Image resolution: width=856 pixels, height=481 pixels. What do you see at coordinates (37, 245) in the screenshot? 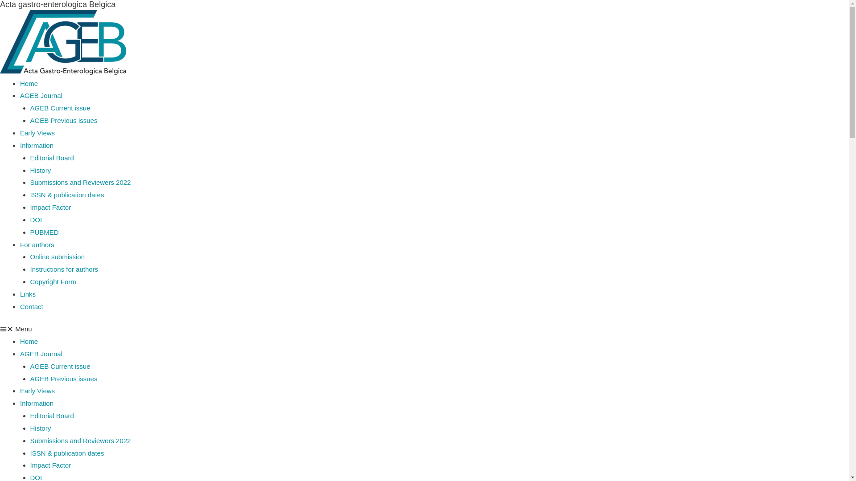
I see `For authors` at bounding box center [37, 245].